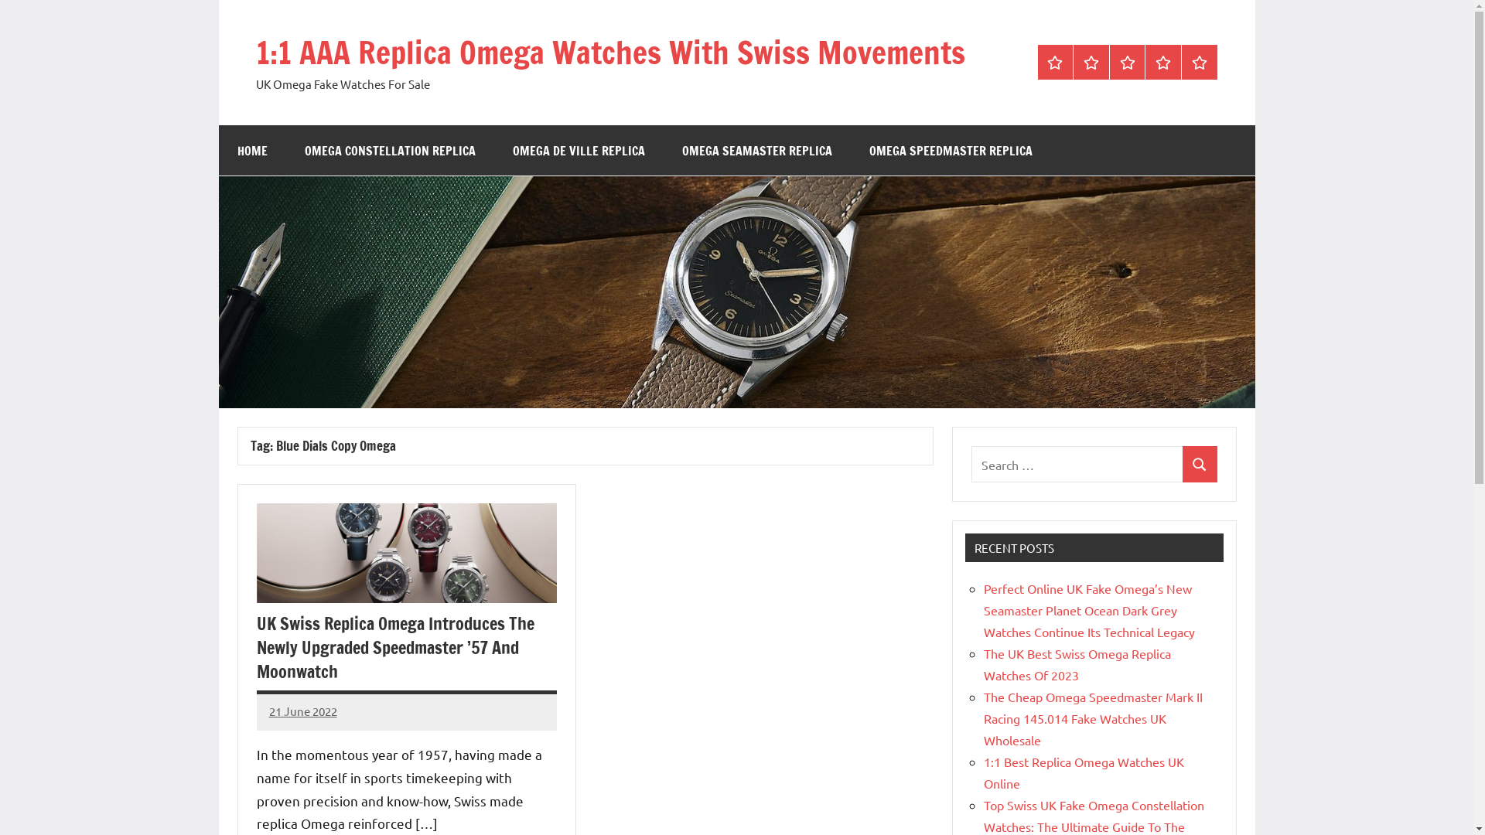 The height and width of the screenshot is (835, 1485). I want to click on 1:1 AAA Replica Omega Watches With Swiss Movements, so click(609, 52).